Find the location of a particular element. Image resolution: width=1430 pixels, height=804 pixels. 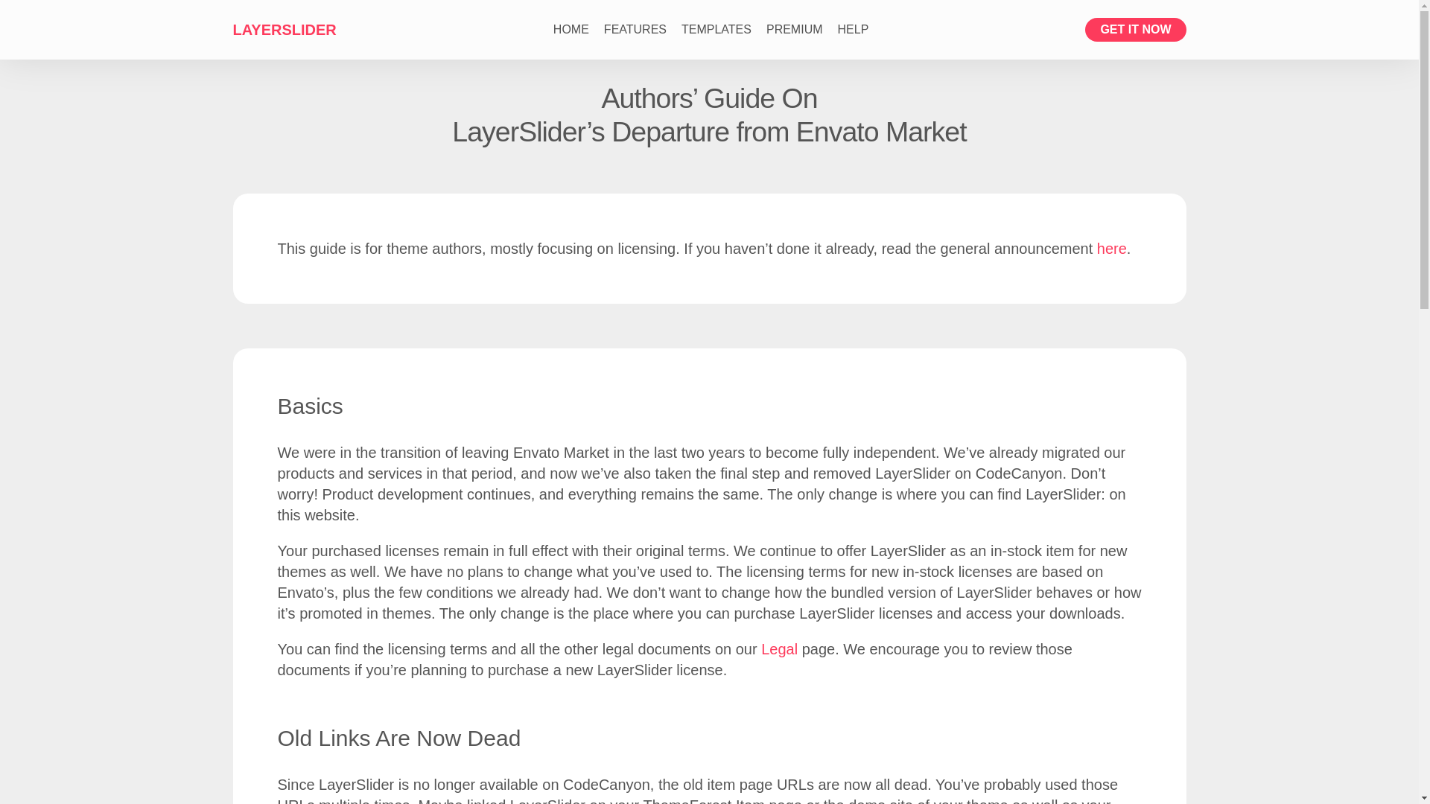

LAYERSLIDER is located at coordinates (284, 30).